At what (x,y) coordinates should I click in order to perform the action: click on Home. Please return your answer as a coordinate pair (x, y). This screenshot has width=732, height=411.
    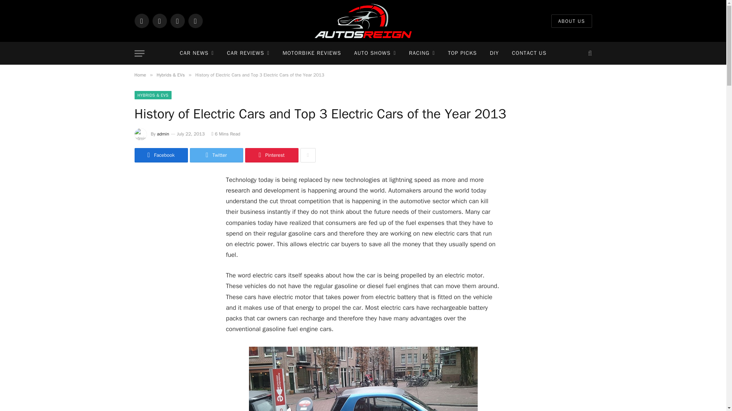
    Looking at the image, I should click on (140, 75).